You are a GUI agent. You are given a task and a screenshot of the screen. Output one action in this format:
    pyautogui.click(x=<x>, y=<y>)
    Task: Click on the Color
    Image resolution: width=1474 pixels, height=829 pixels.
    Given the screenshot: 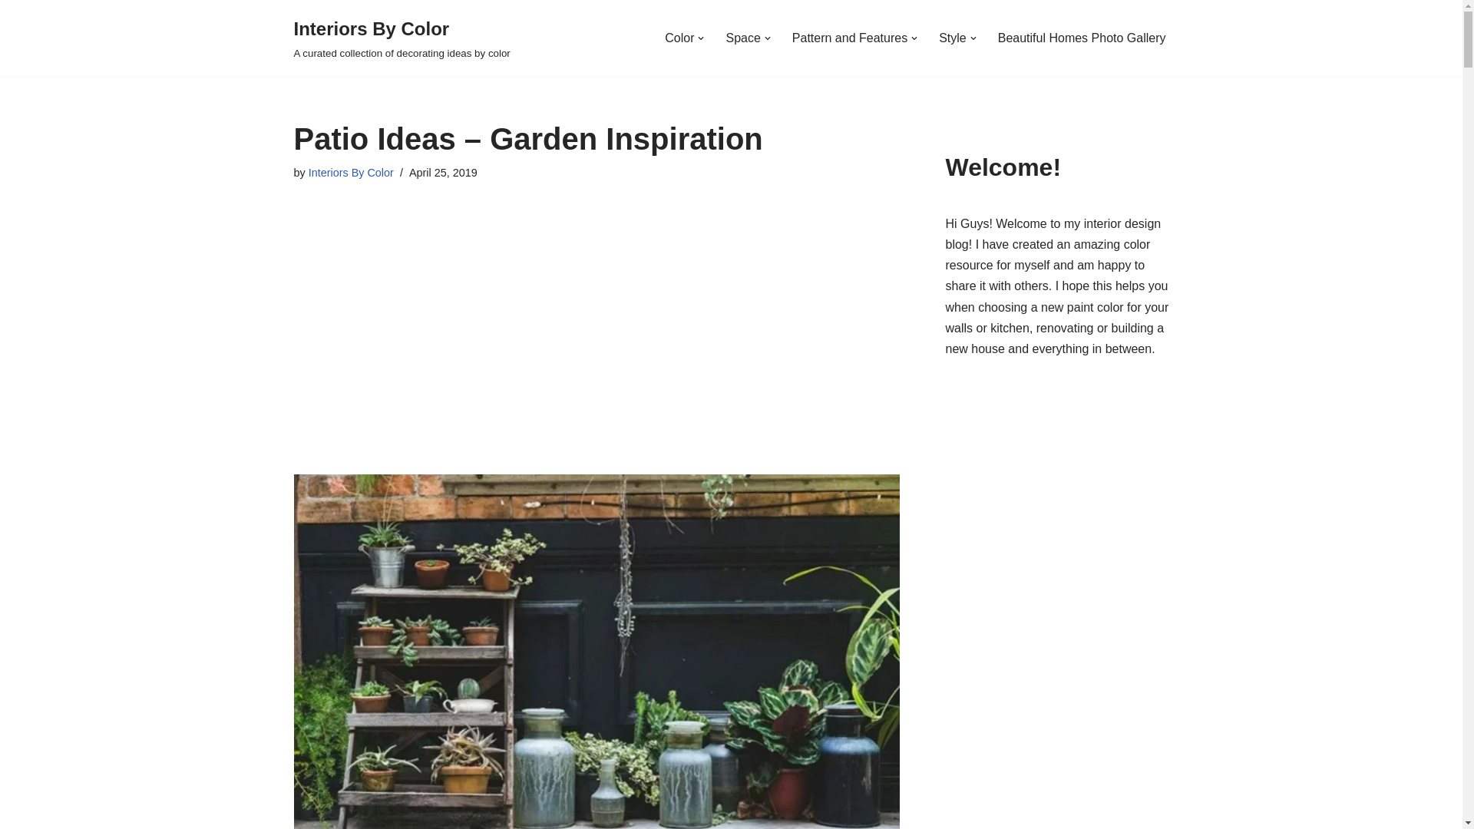 What is the action you would take?
    pyautogui.click(x=679, y=37)
    